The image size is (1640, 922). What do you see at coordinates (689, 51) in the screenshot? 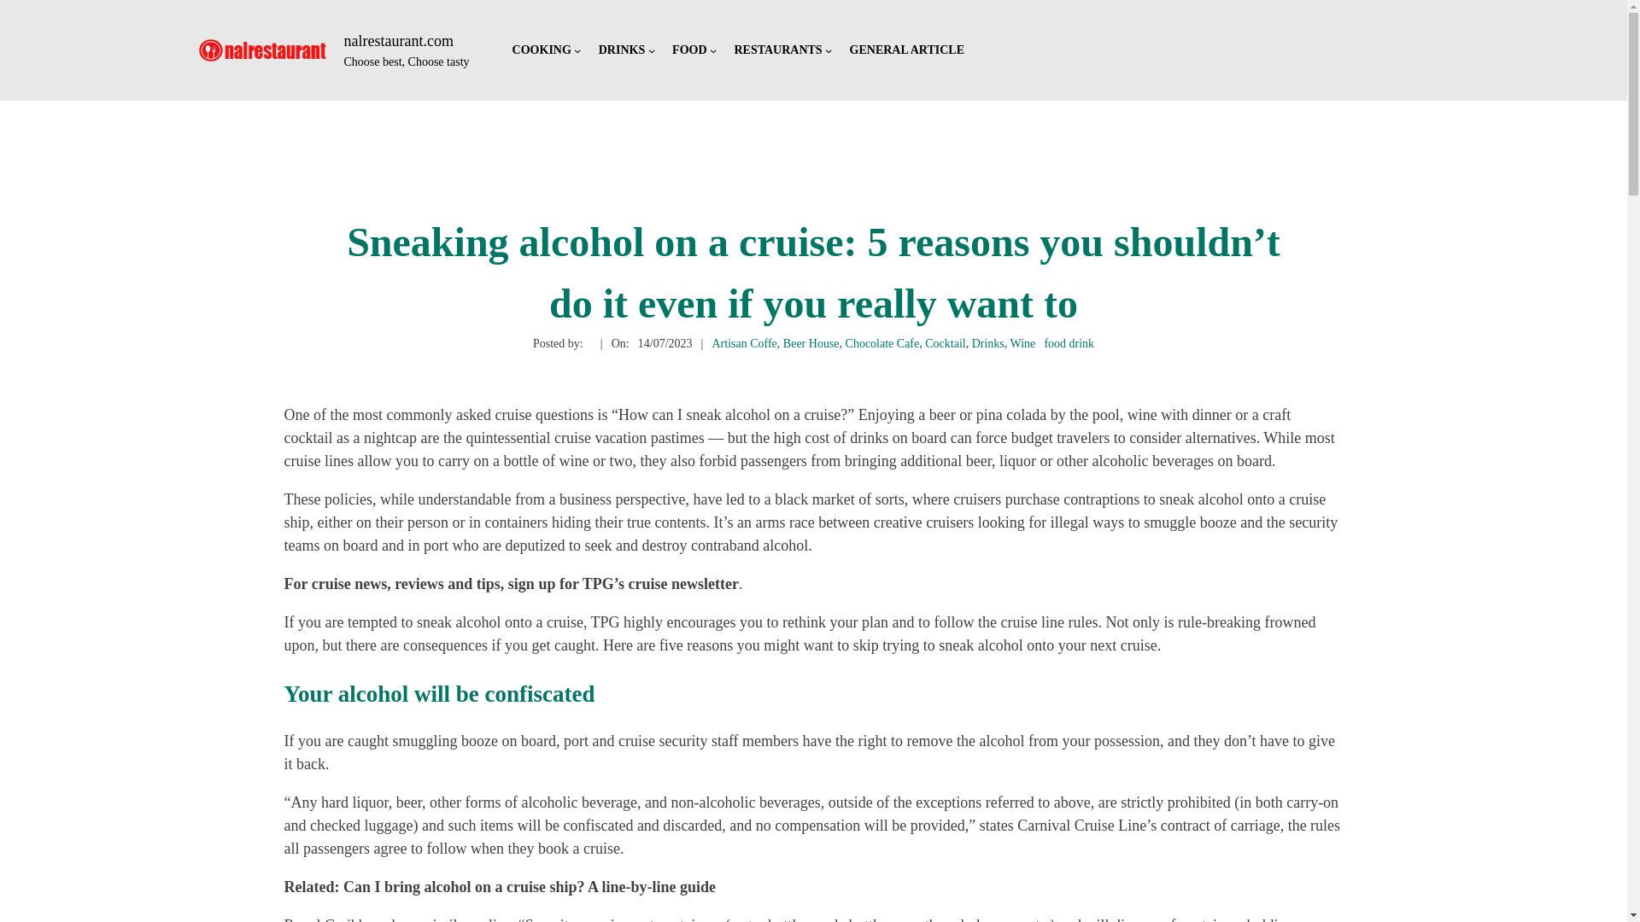
I see `FOOD` at bounding box center [689, 51].